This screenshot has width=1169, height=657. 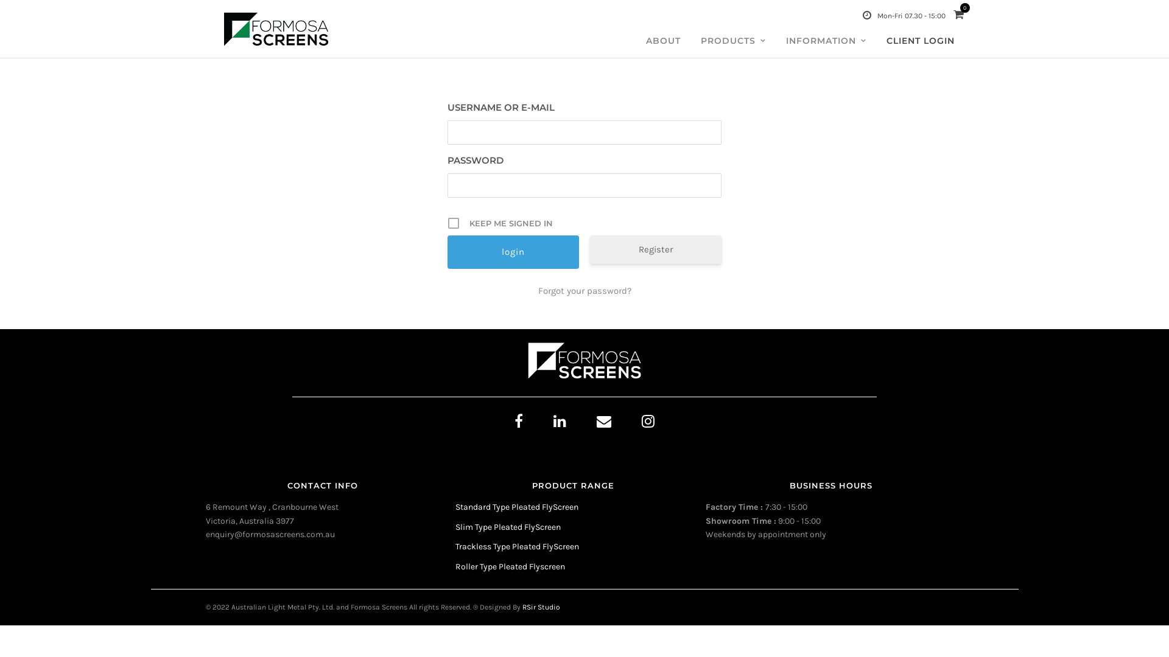 What do you see at coordinates (513, 252) in the screenshot?
I see `login` at bounding box center [513, 252].